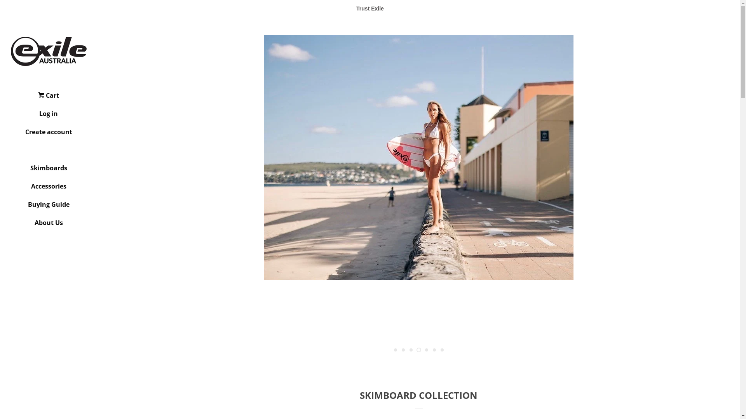 The height and width of the screenshot is (419, 746). Describe the element at coordinates (419, 350) in the screenshot. I see `4` at that location.